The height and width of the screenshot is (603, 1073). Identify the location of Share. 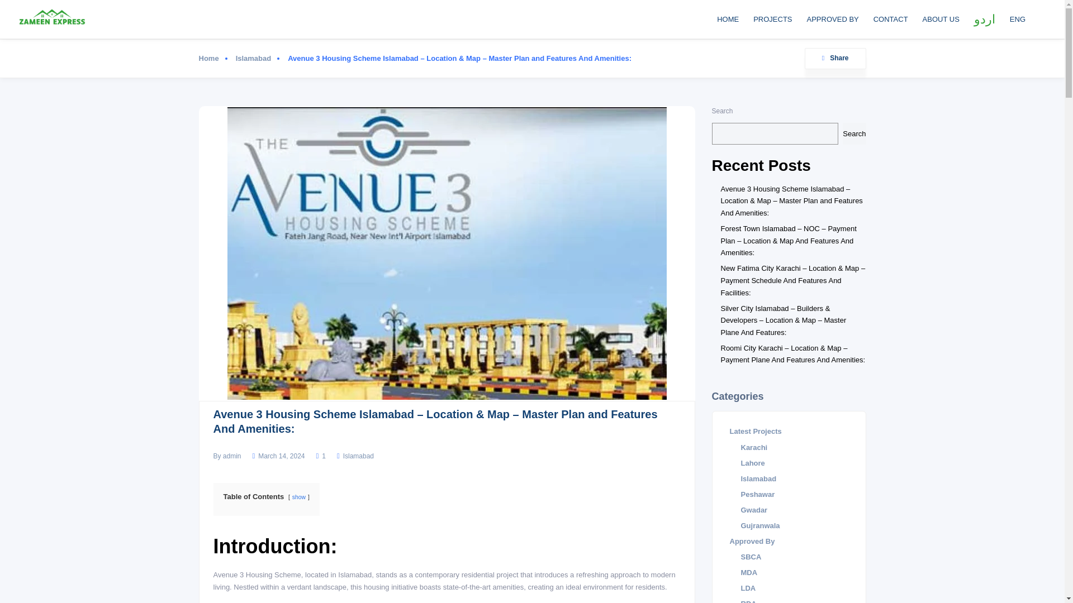
(835, 59).